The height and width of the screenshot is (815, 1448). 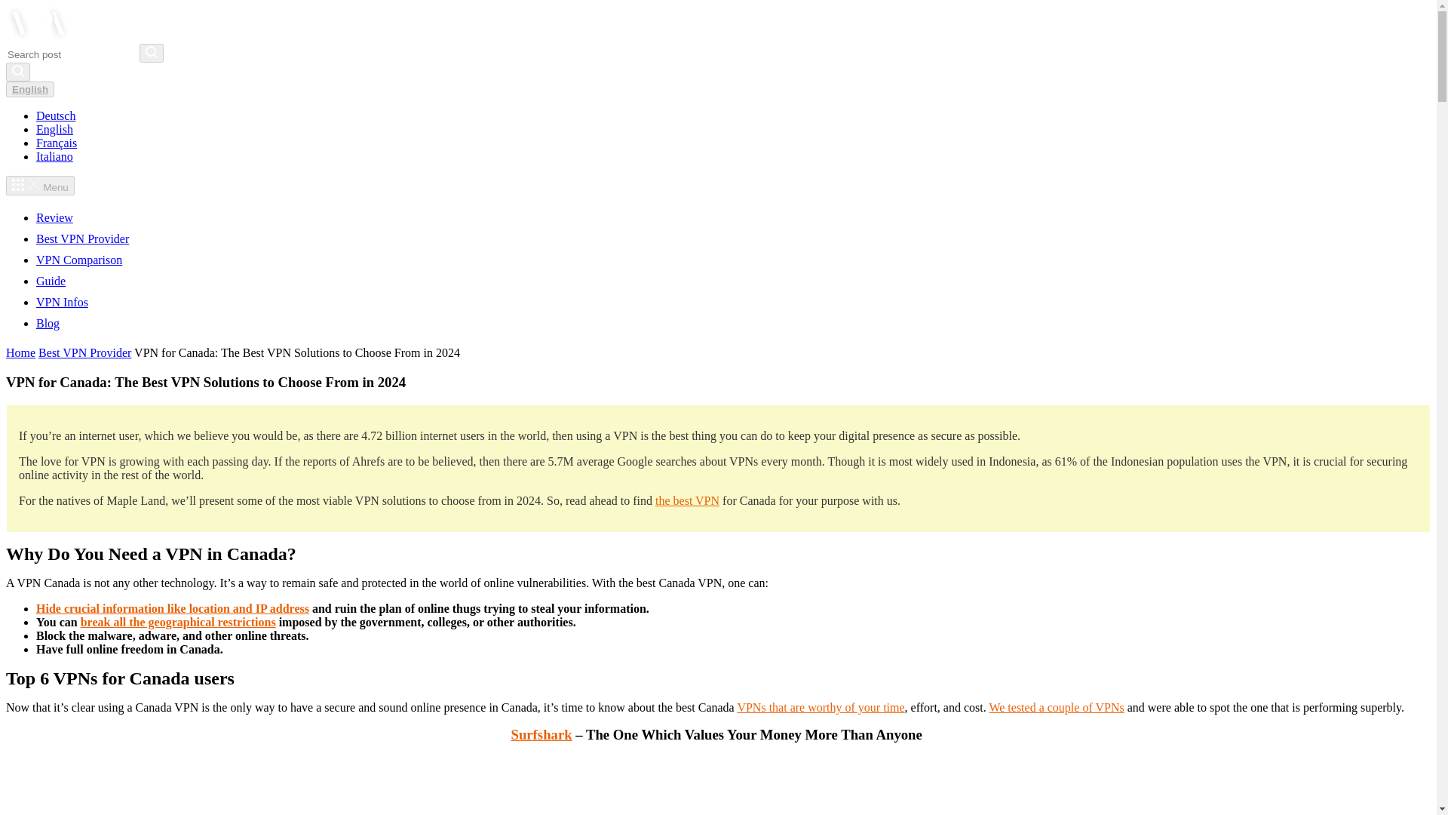 What do you see at coordinates (51, 281) in the screenshot?
I see `Guide` at bounding box center [51, 281].